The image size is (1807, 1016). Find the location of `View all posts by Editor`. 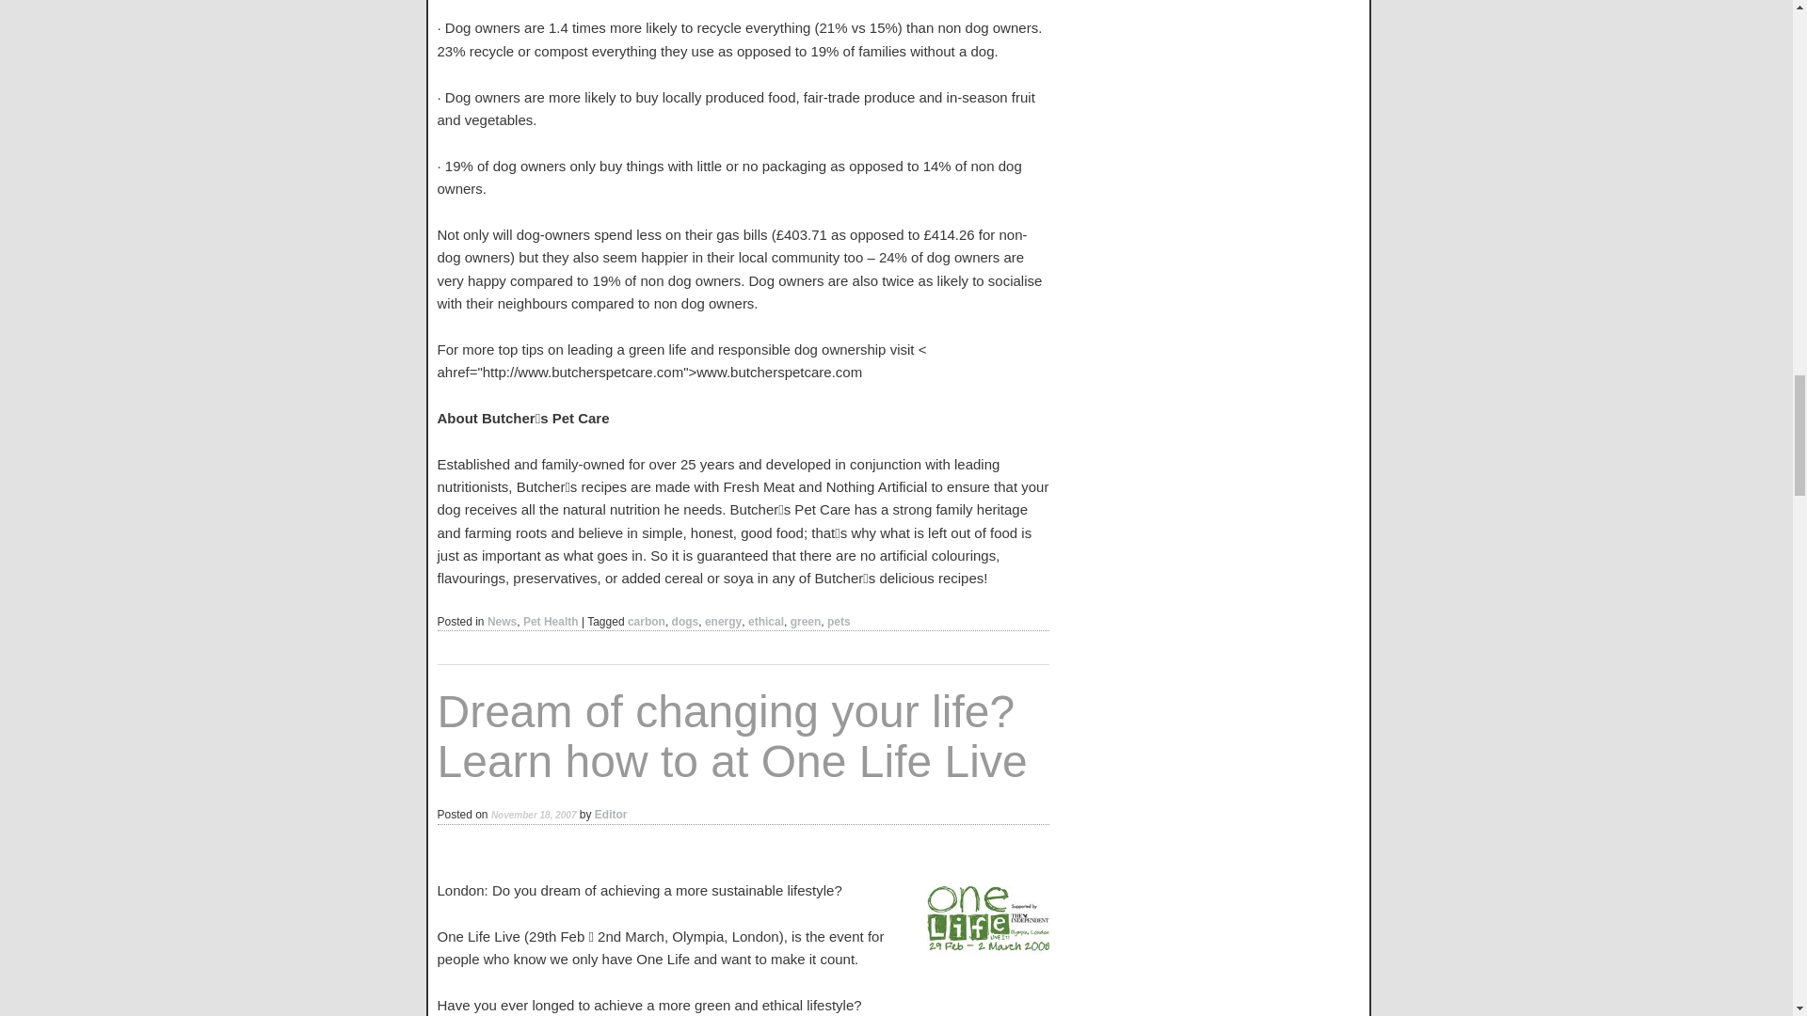

View all posts by Editor is located at coordinates (610, 814).